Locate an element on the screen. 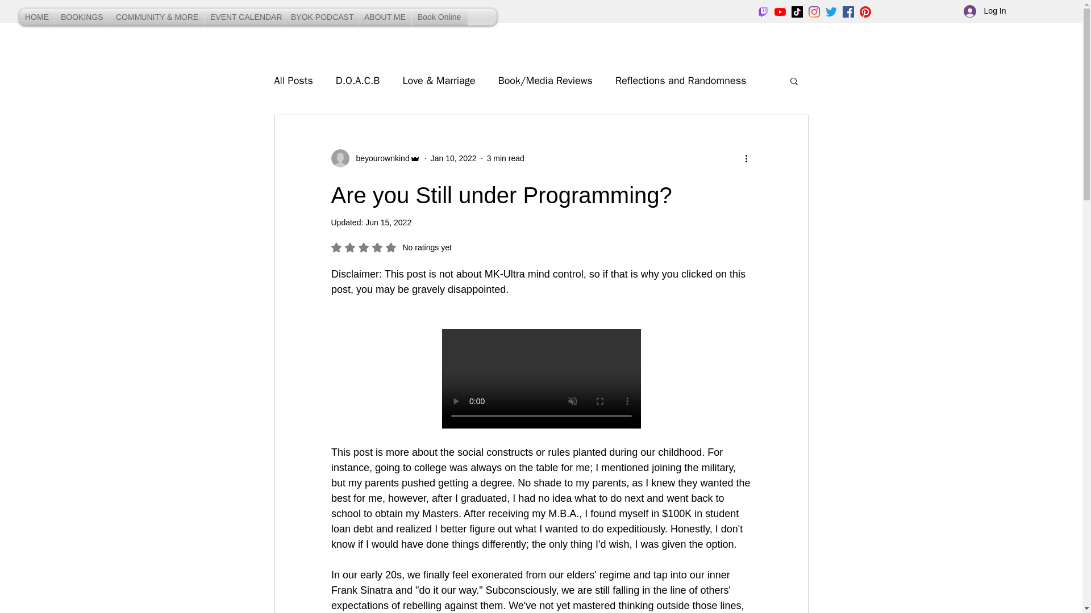 Image resolution: width=1091 pixels, height=613 pixels. beyourownkind is located at coordinates (375, 158).